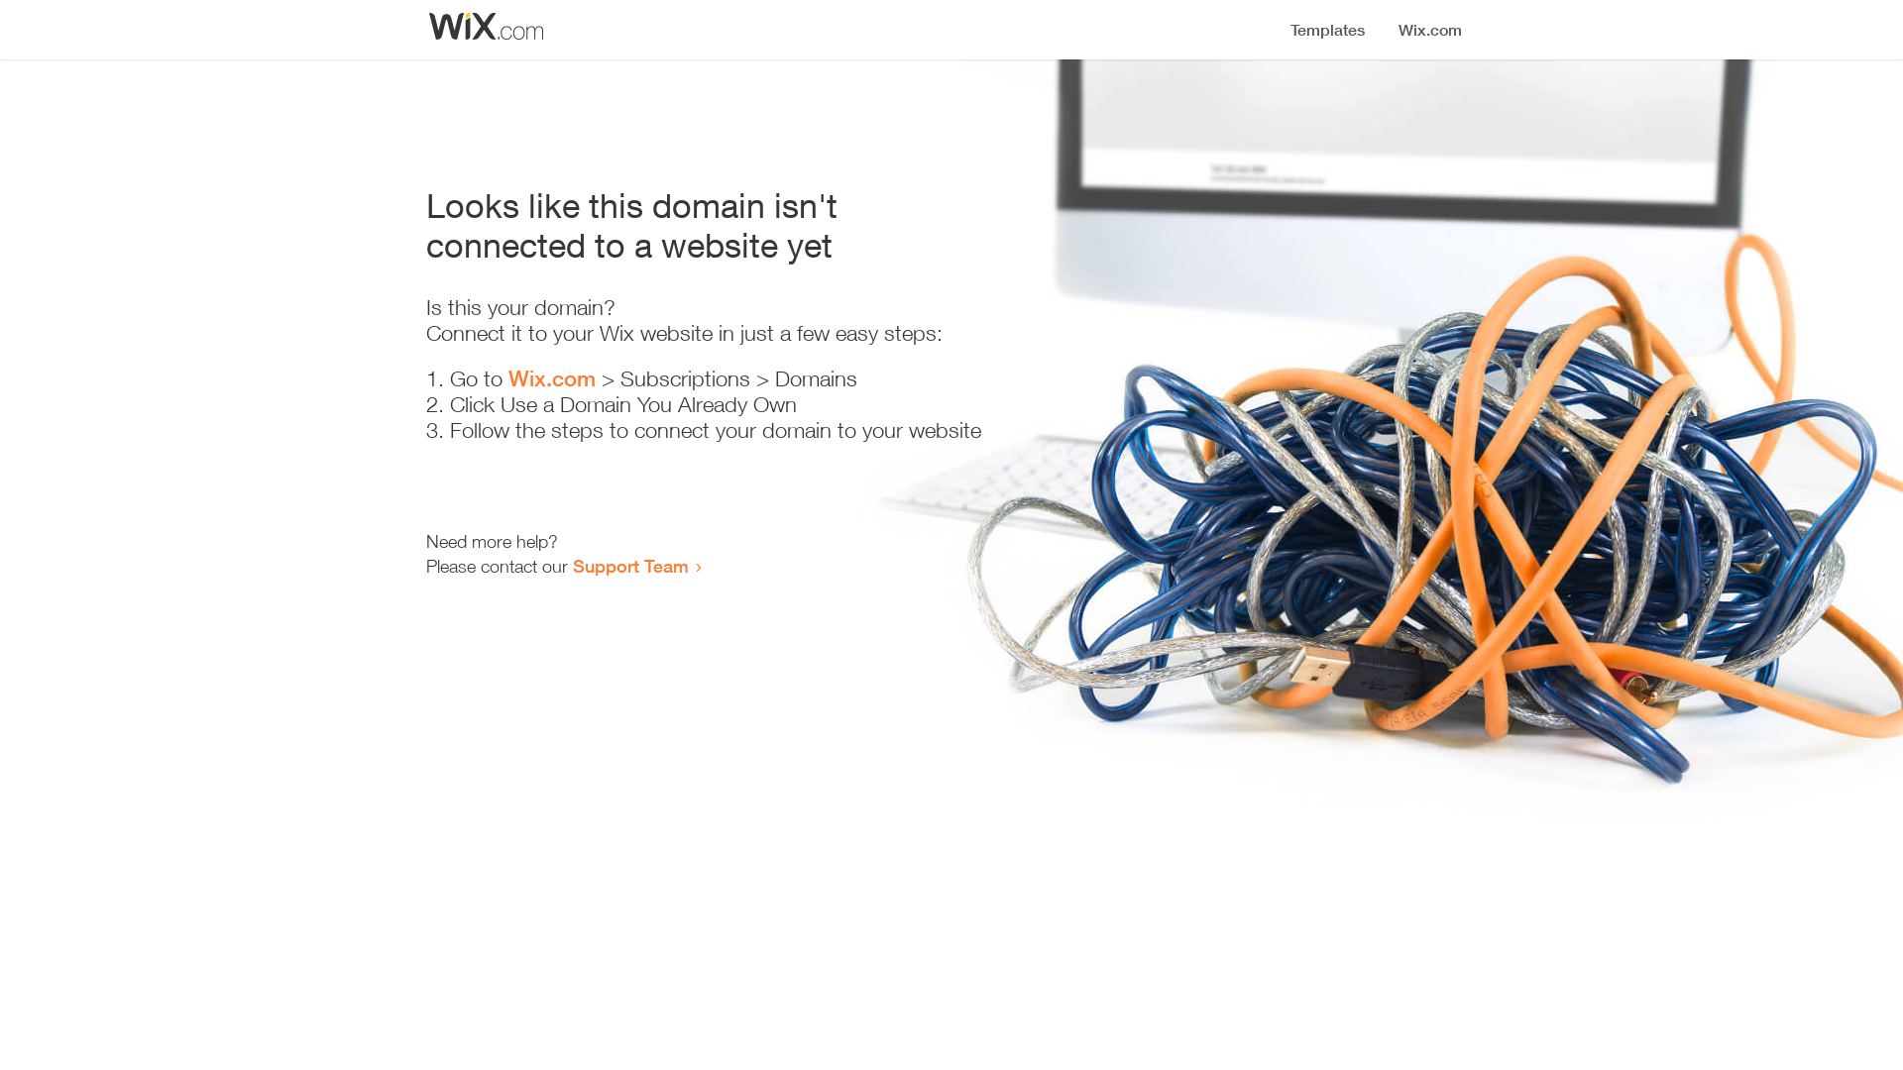 This screenshot has width=1903, height=1070. What do you see at coordinates (630, 566) in the screenshot?
I see `Support Team` at bounding box center [630, 566].